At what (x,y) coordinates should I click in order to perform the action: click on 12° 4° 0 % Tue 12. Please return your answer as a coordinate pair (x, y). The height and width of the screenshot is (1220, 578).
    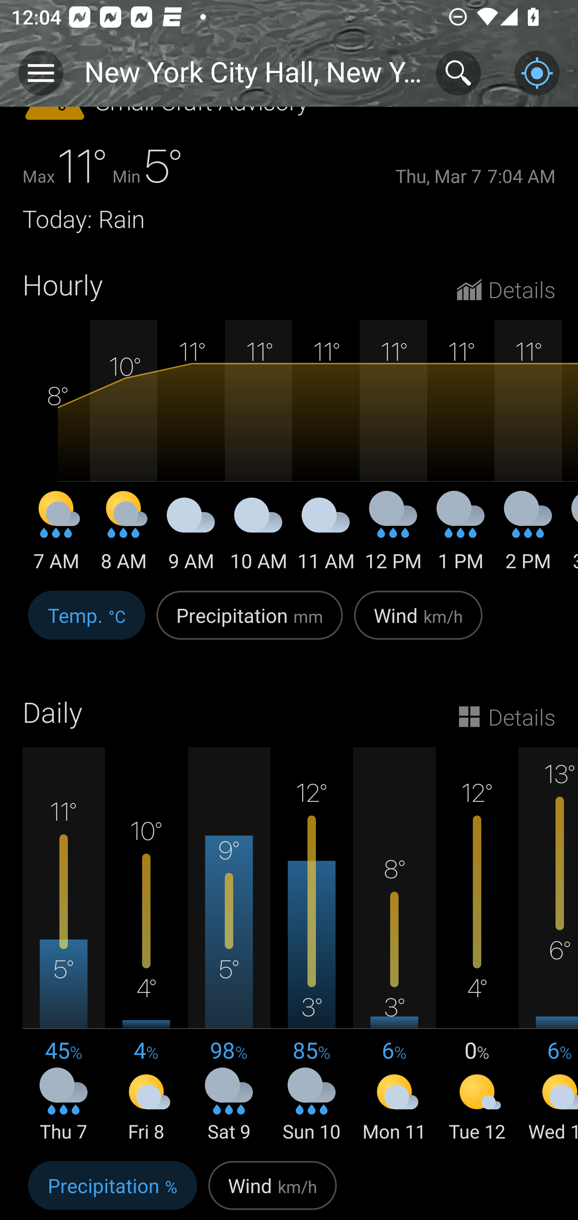
    Looking at the image, I should click on (477, 946).